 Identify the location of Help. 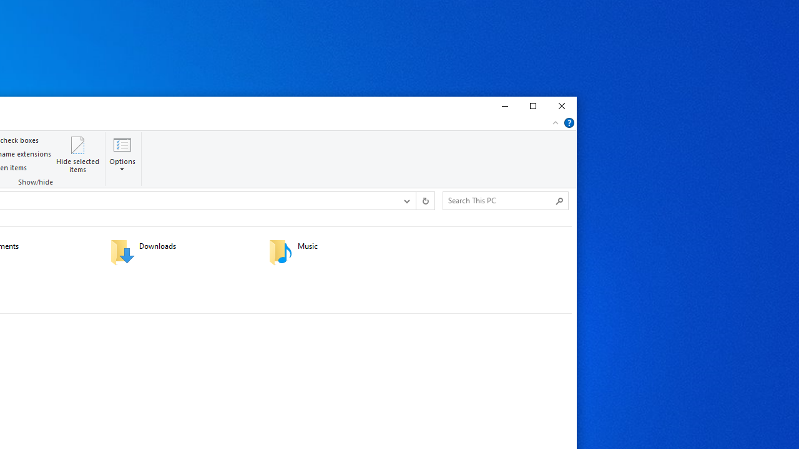
(569, 122).